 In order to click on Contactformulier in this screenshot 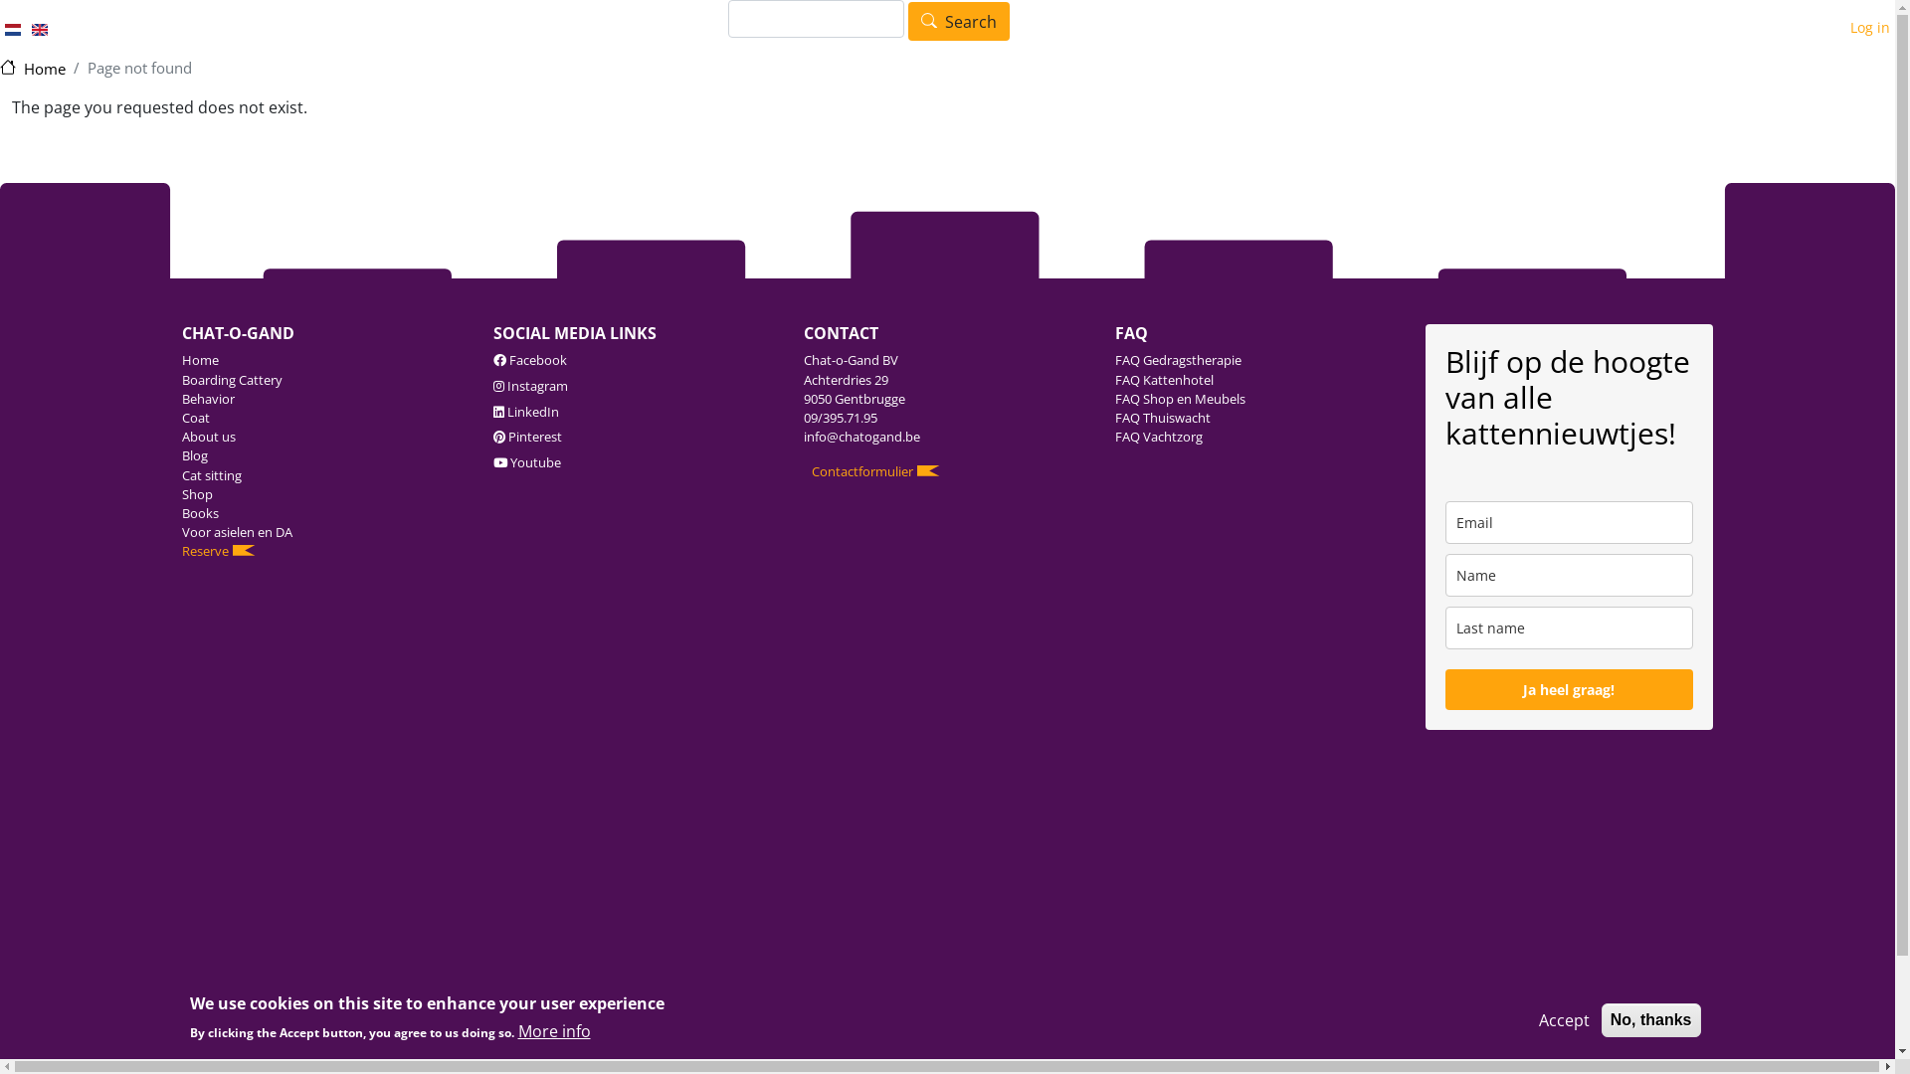, I will do `click(877, 471)`.